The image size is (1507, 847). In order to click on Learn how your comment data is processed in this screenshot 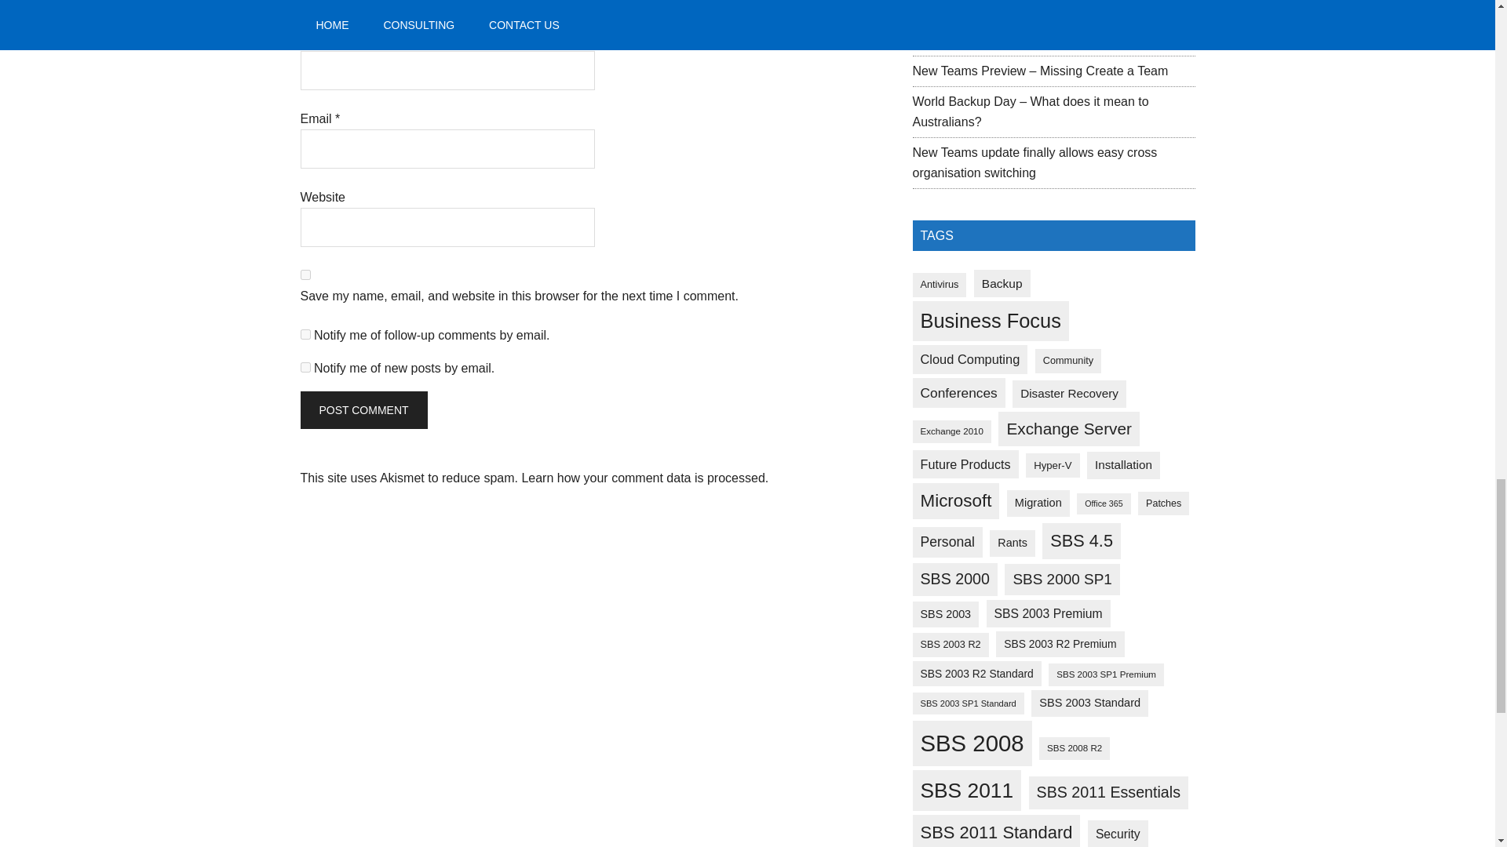, I will do `click(642, 477)`.